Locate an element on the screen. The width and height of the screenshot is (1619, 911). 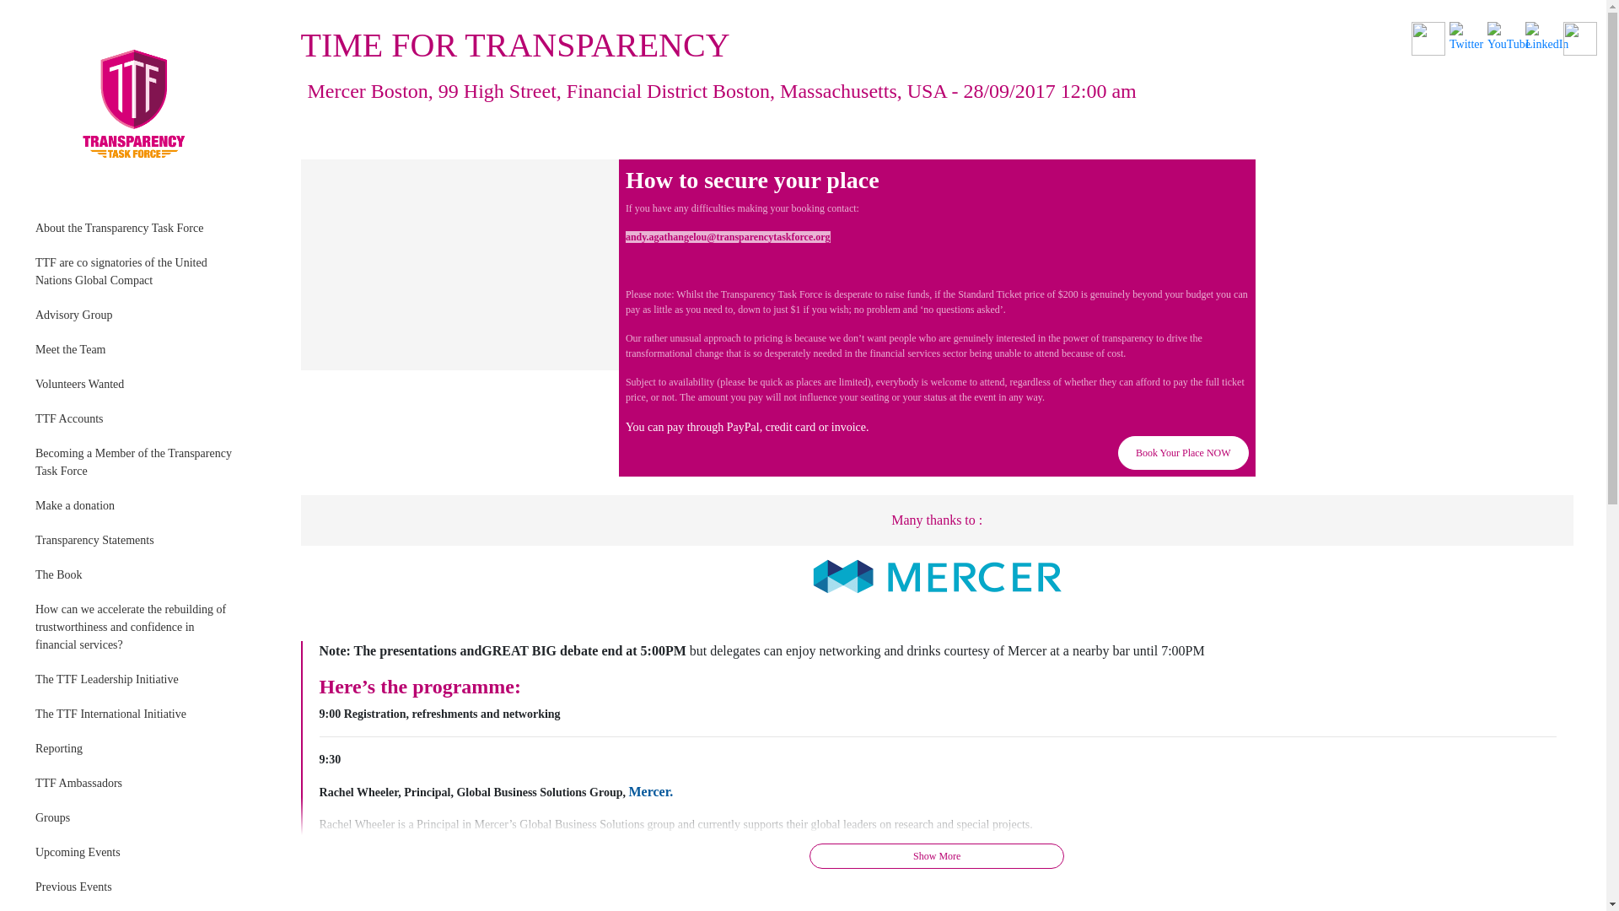
The TTF International Initiative is located at coordinates (137, 714).